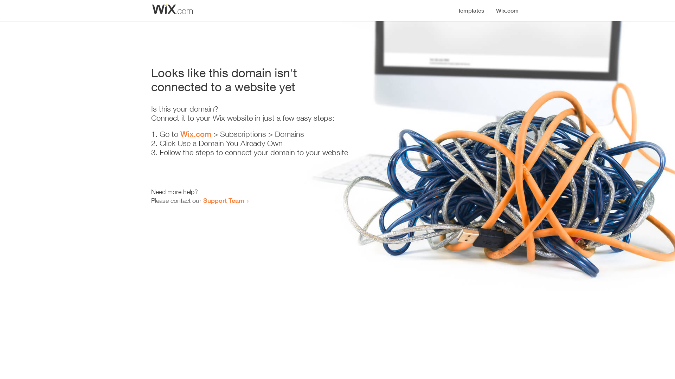  I want to click on Wix.com, so click(196, 134).